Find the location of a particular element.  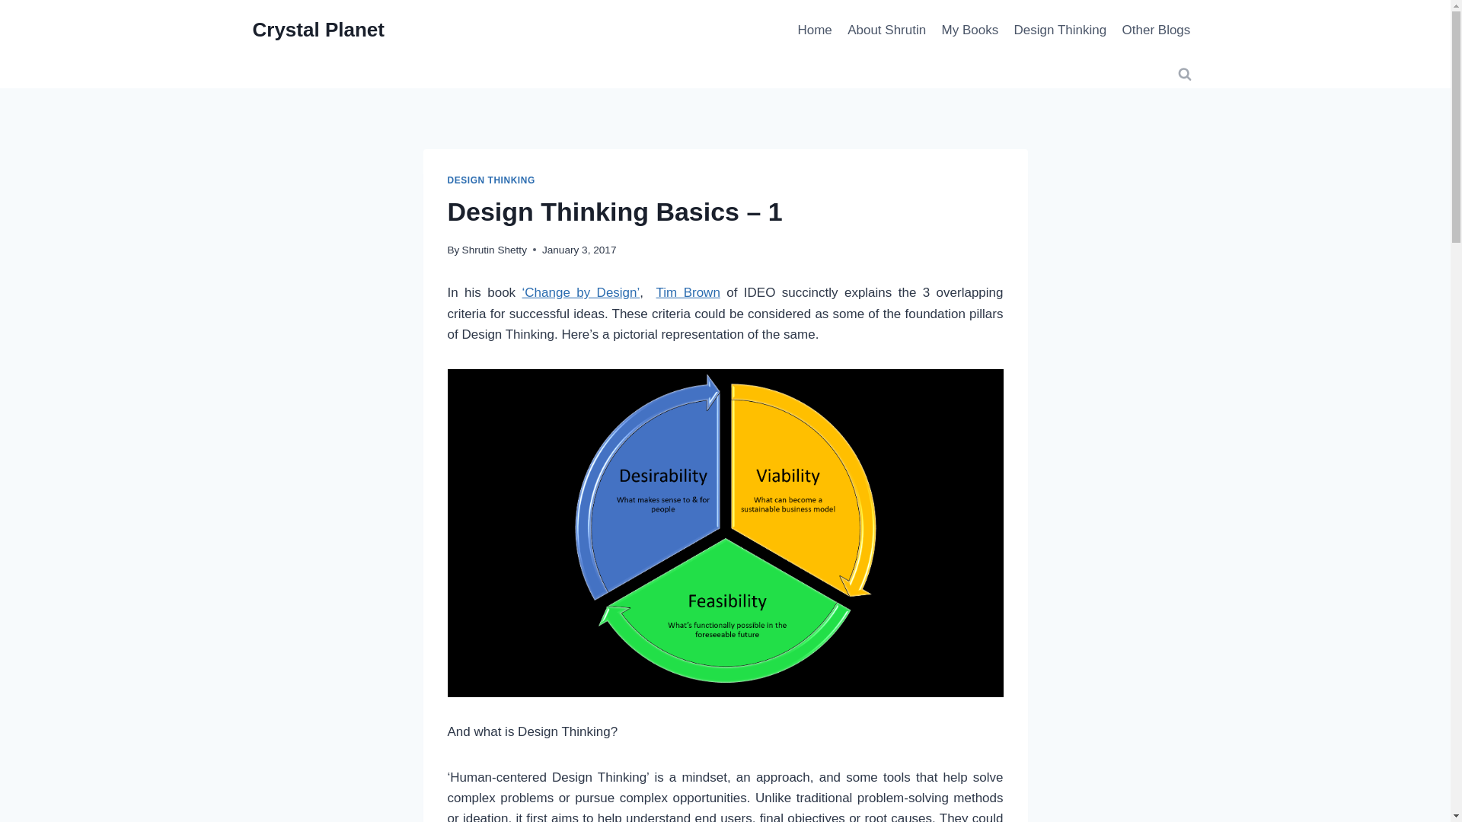

About Shrutin is located at coordinates (886, 30).